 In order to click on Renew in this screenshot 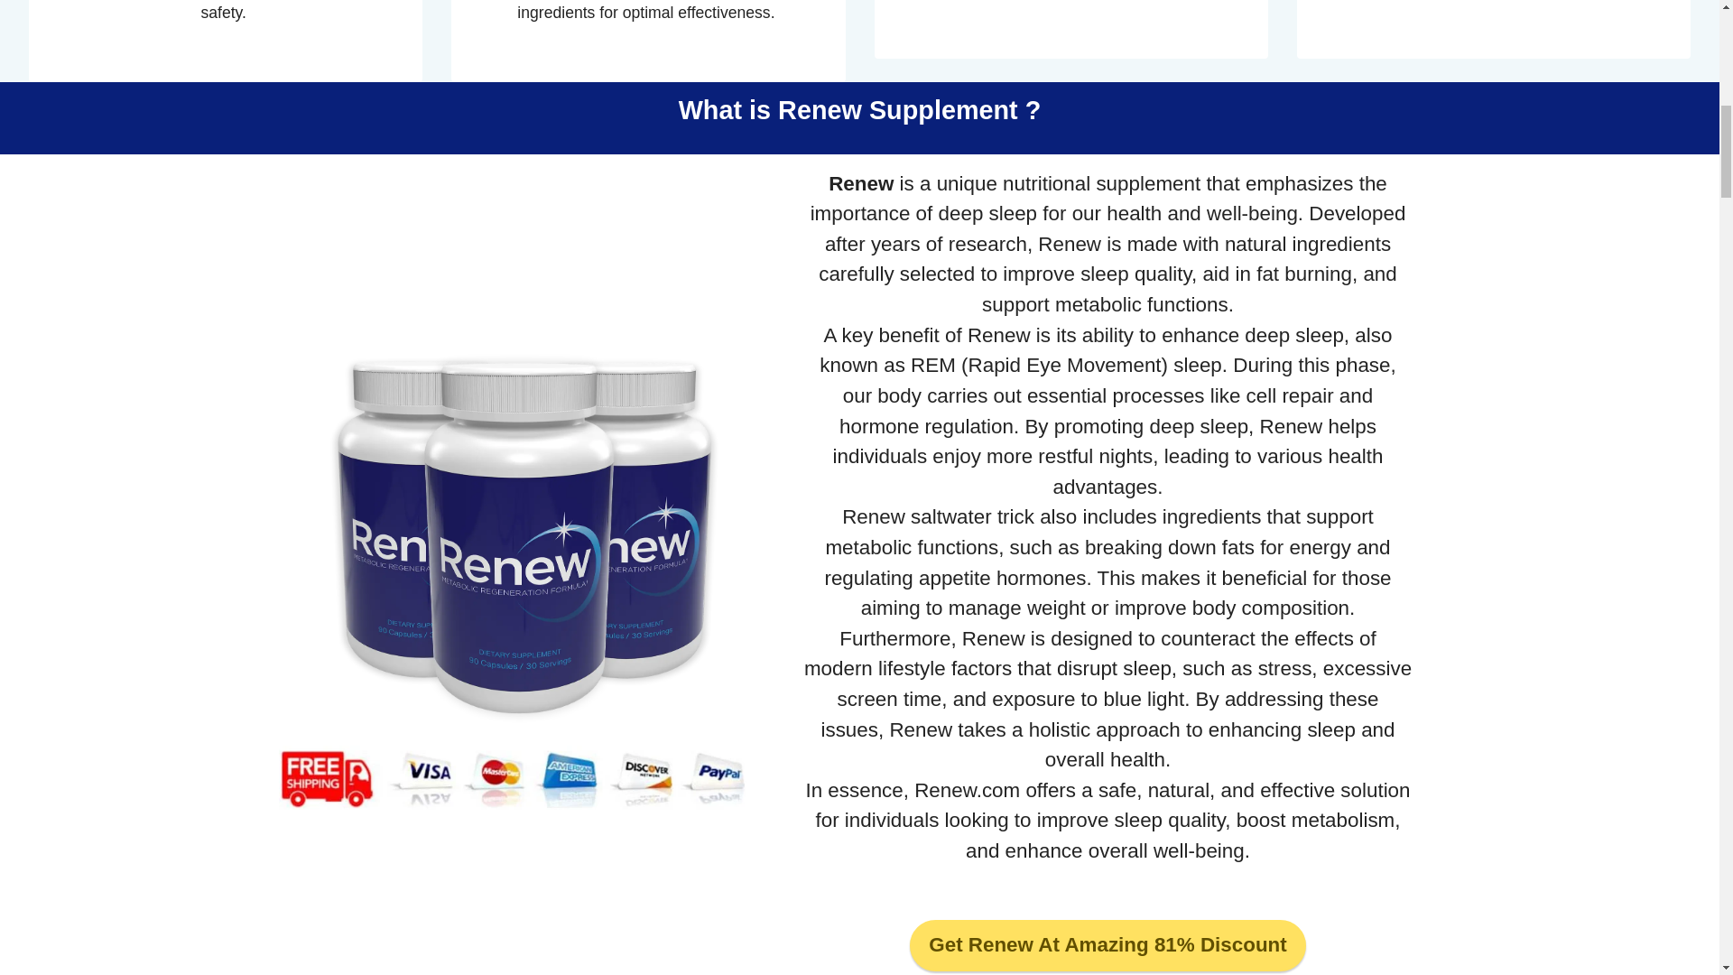, I will do `click(861, 184)`.